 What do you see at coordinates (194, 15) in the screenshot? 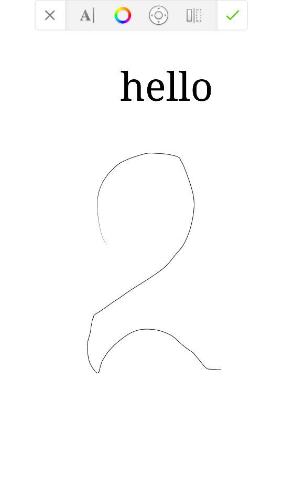
I see `select entire screen or selection on screen` at bounding box center [194, 15].